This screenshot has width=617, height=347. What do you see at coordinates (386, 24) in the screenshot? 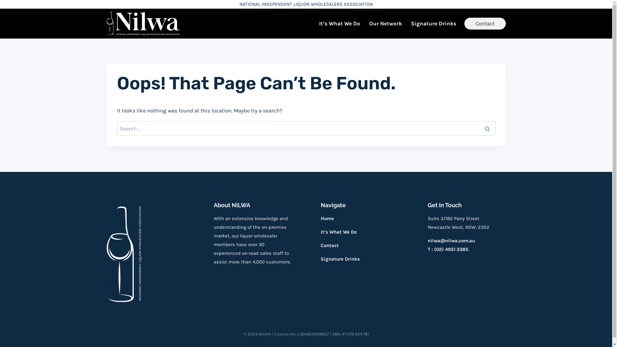
I see `Our Network` at bounding box center [386, 24].